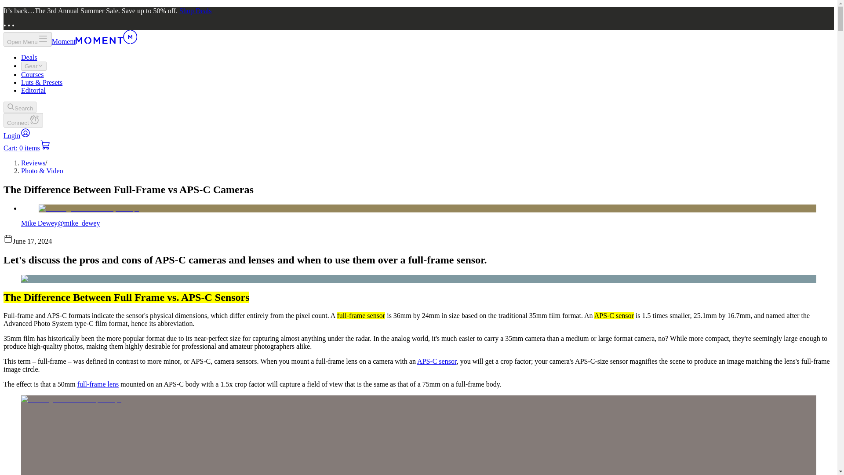  What do you see at coordinates (29, 57) in the screenshot?
I see `Deals` at bounding box center [29, 57].